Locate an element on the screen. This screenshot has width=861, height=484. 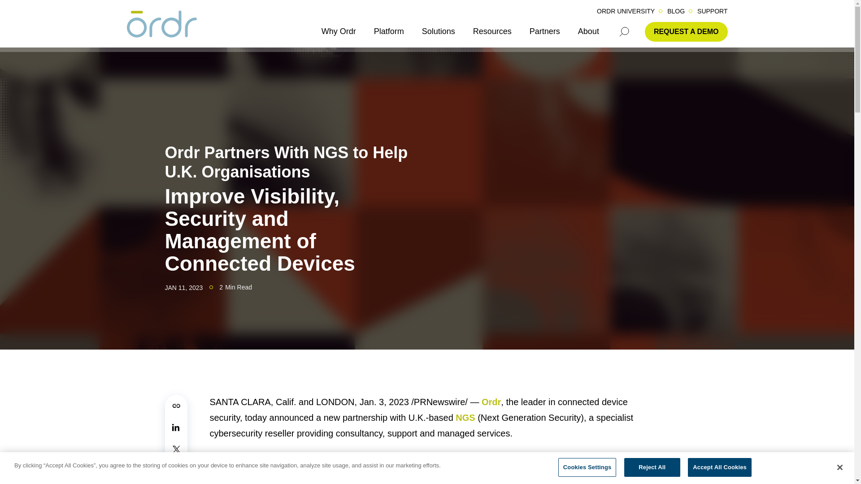
X is located at coordinates (176, 449).